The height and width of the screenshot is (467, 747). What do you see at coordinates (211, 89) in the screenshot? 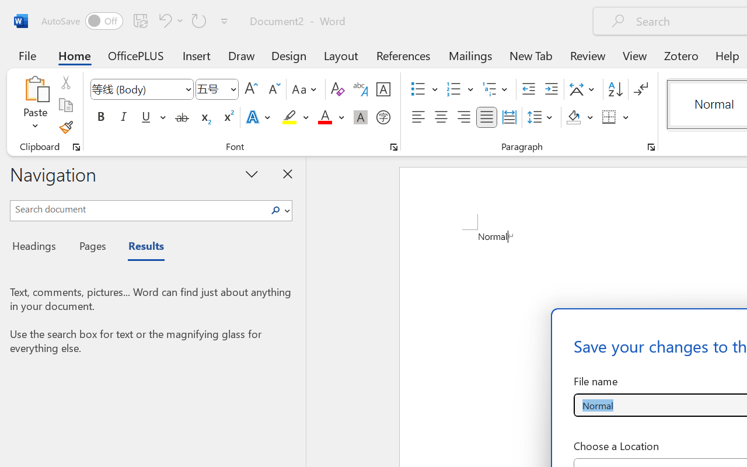
I see `Font Size` at bounding box center [211, 89].